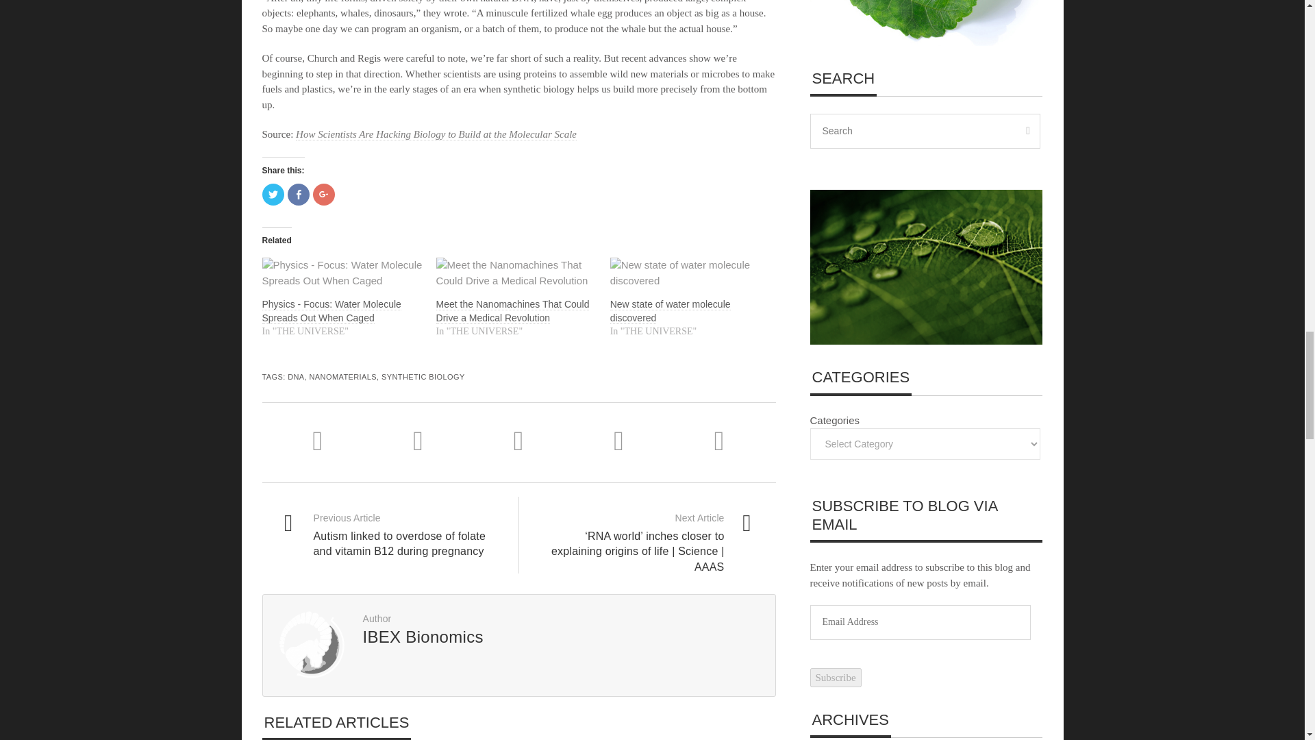 The image size is (1315, 740). I want to click on Search, so click(925, 132).